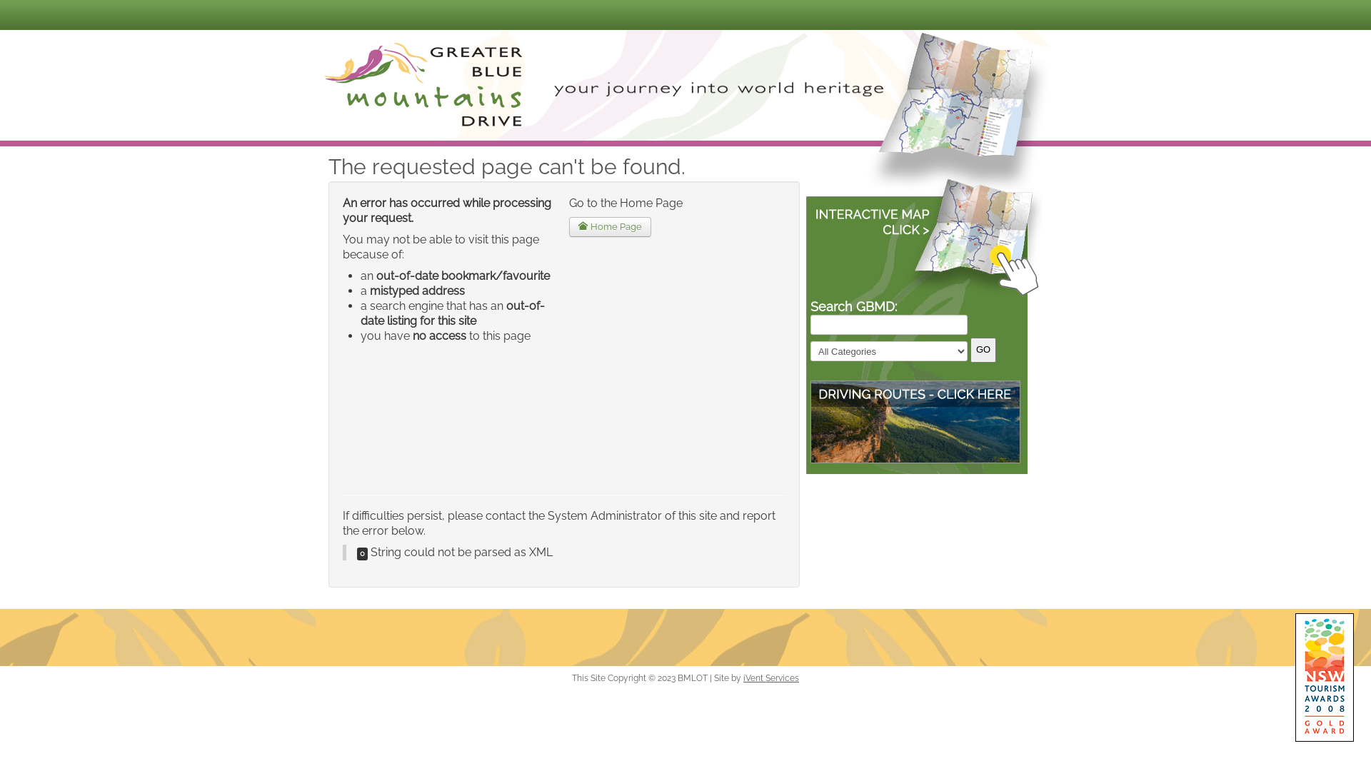  Describe the element at coordinates (426, 83) in the screenshot. I see `Greater Blue Mountains Drive - Home` at that location.